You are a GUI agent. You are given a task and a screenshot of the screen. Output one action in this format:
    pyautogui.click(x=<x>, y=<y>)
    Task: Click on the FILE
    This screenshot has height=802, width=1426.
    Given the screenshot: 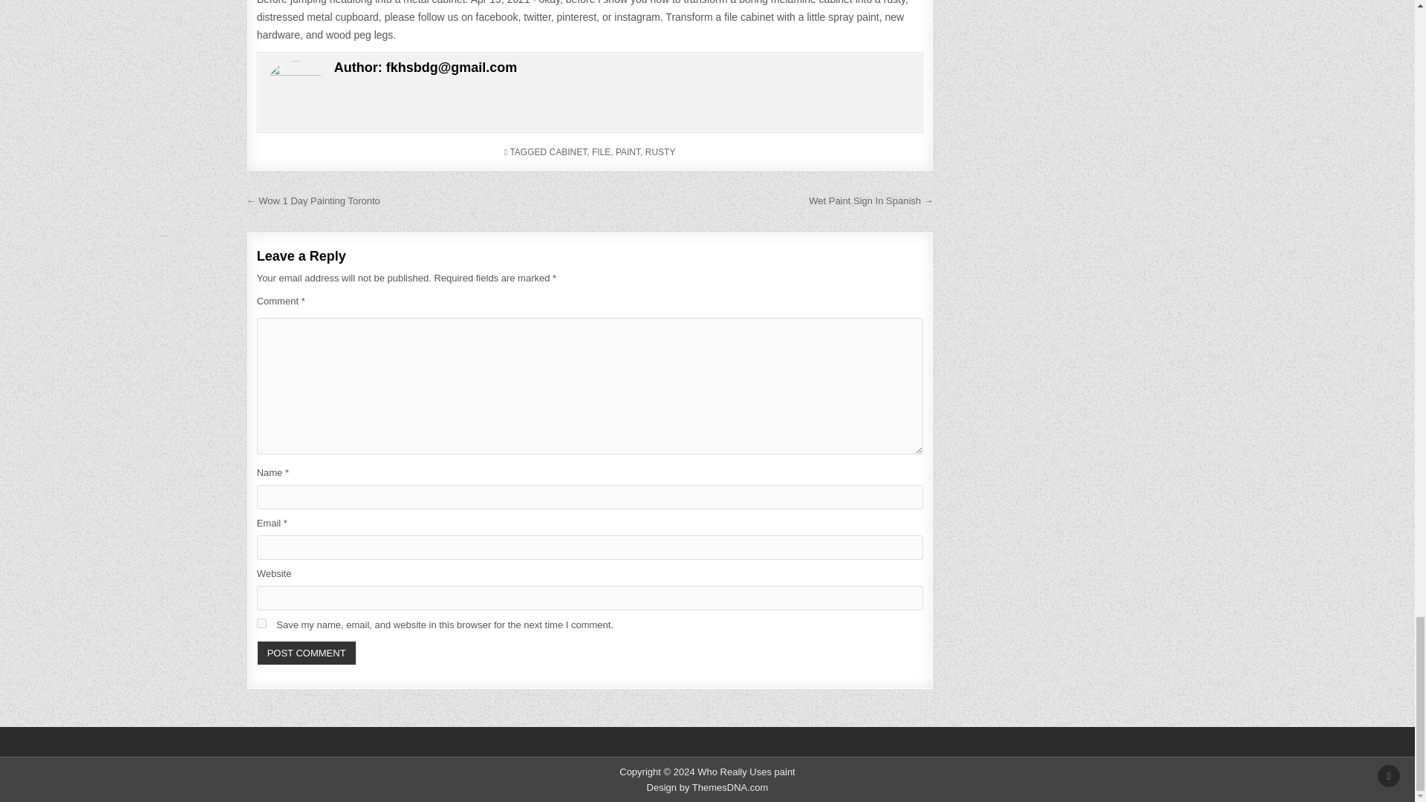 What is the action you would take?
    pyautogui.click(x=600, y=151)
    